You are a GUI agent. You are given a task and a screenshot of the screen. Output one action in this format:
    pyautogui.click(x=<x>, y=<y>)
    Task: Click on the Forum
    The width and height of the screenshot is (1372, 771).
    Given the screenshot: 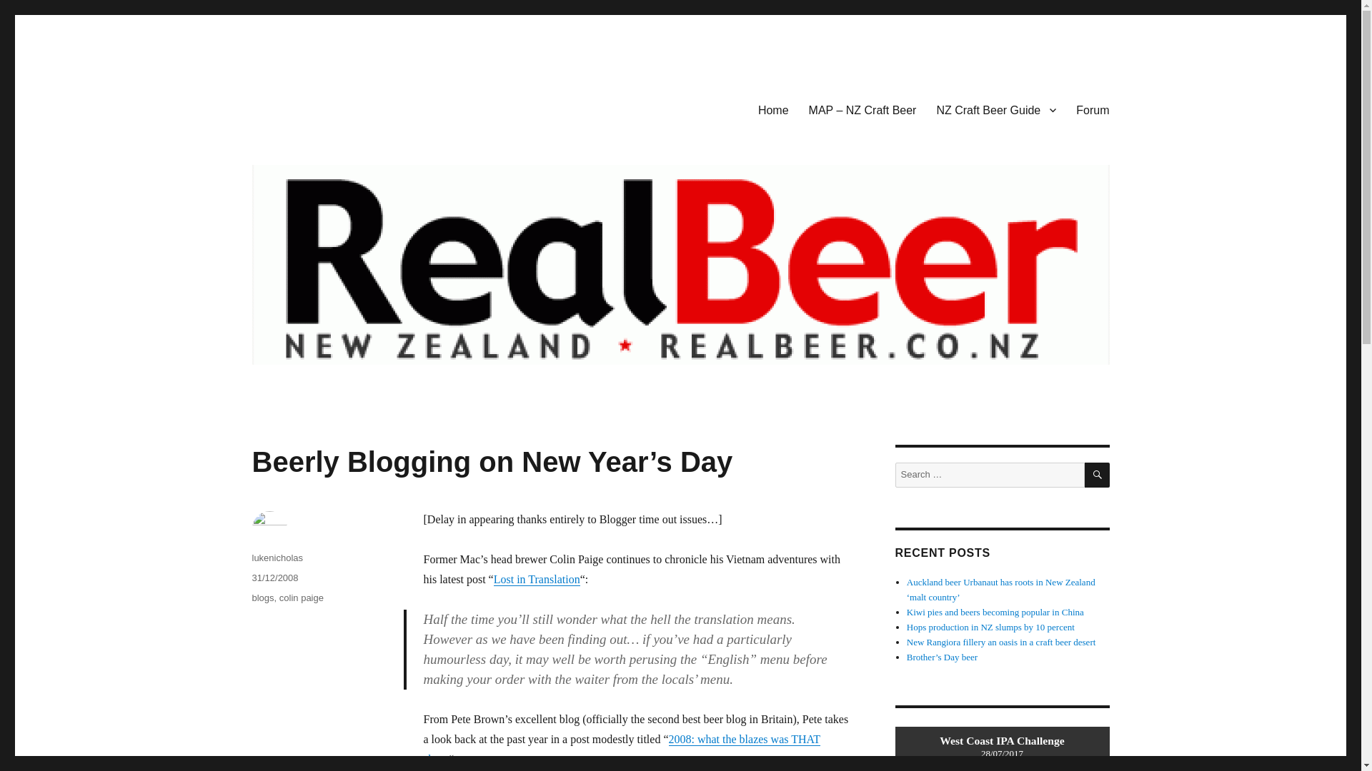 What is the action you would take?
    pyautogui.click(x=1092, y=109)
    